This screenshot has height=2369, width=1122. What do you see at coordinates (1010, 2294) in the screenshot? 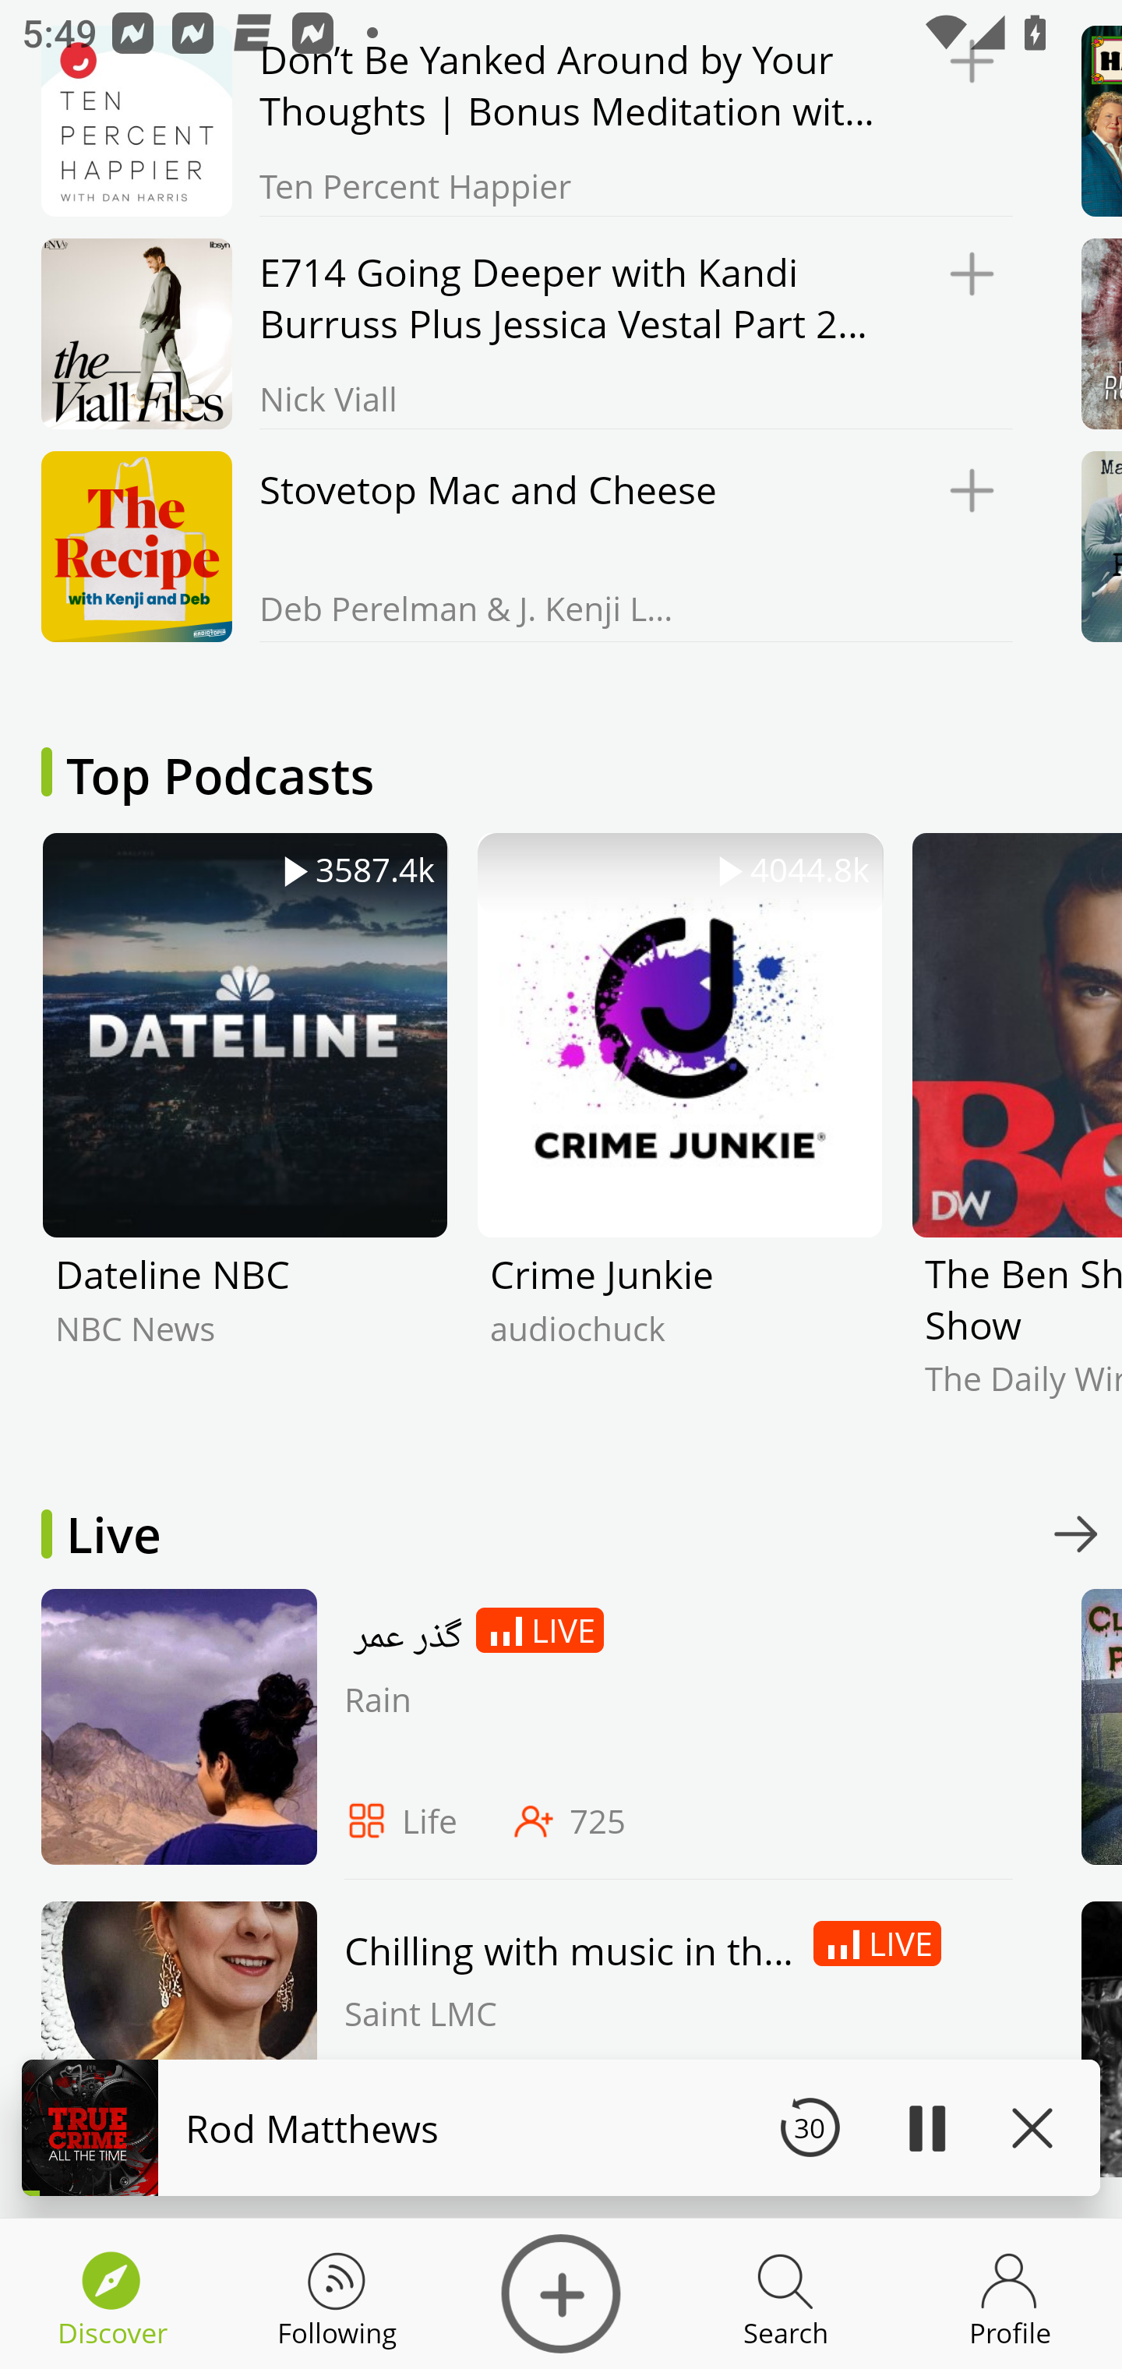
I see `Discover Profile` at bounding box center [1010, 2294].